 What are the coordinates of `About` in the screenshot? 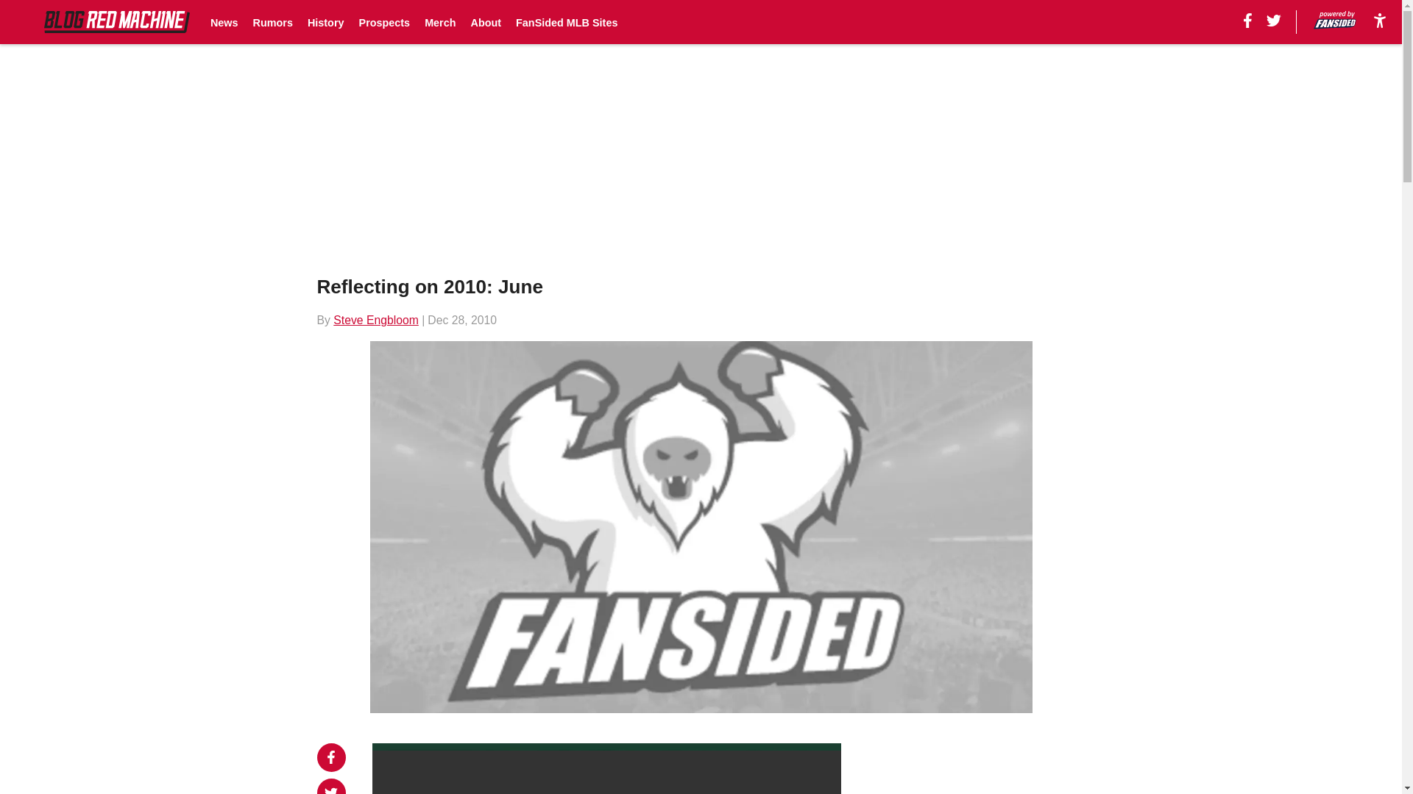 It's located at (486, 22).